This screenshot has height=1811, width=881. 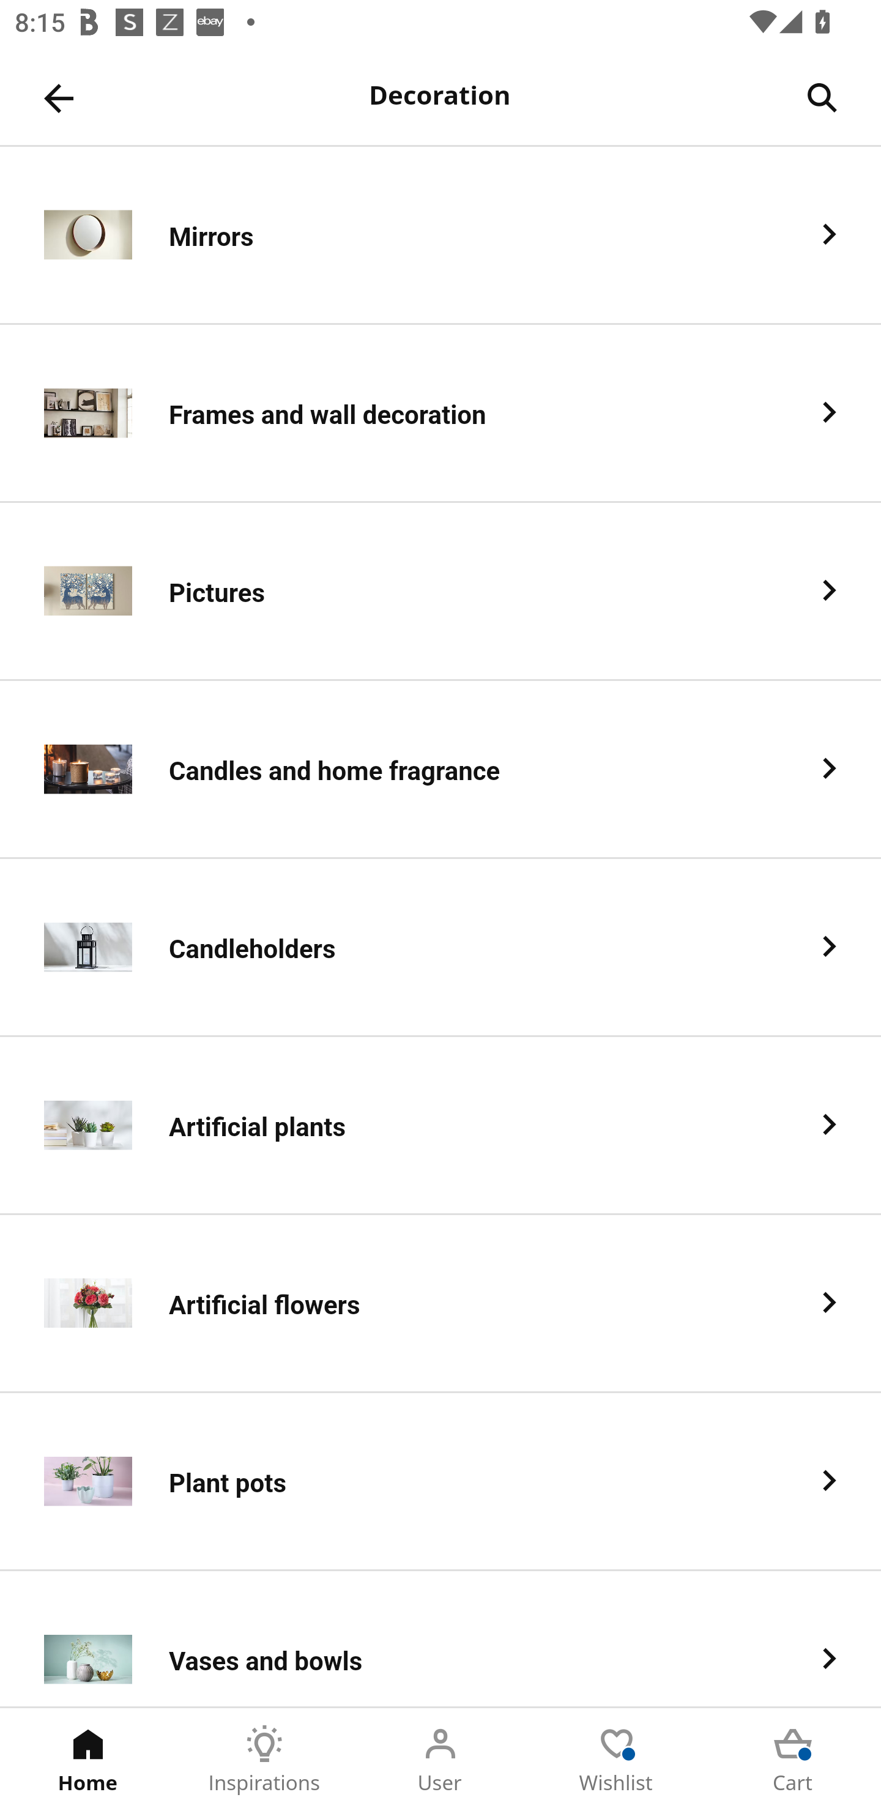 What do you see at coordinates (441, 592) in the screenshot?
I see `Pictures` at bounding box center [441, 592].